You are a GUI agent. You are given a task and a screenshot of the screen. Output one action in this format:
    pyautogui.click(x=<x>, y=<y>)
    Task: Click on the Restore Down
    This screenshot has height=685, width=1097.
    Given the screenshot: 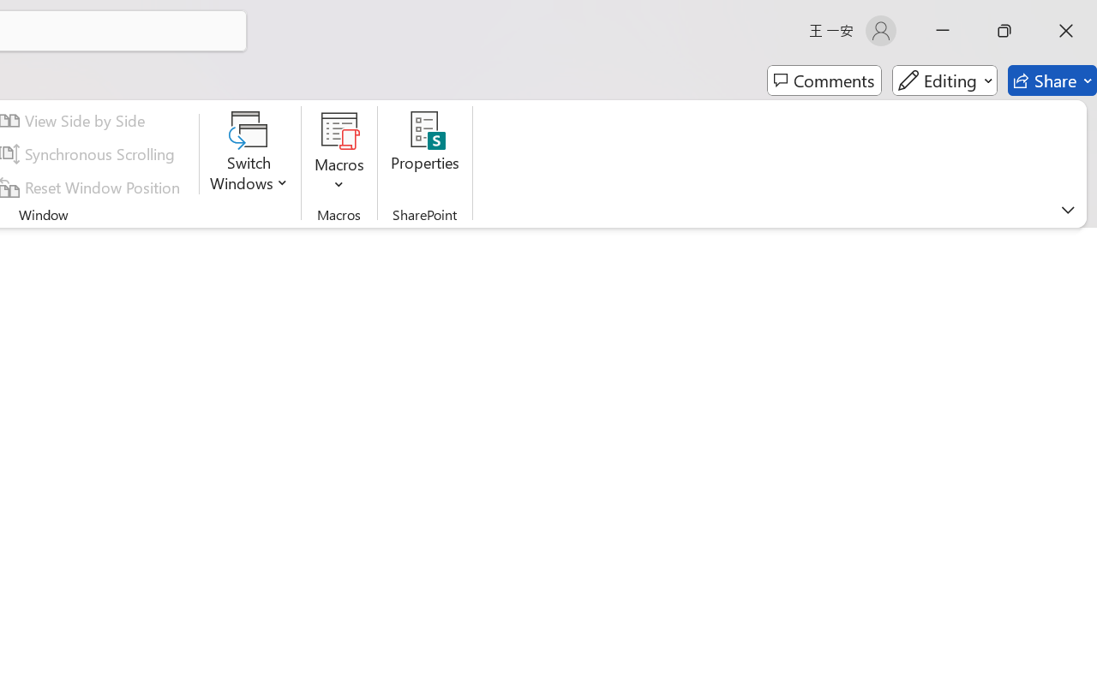 What is the action you would take?
    pyautogui.click(x=1004, y=31)
    